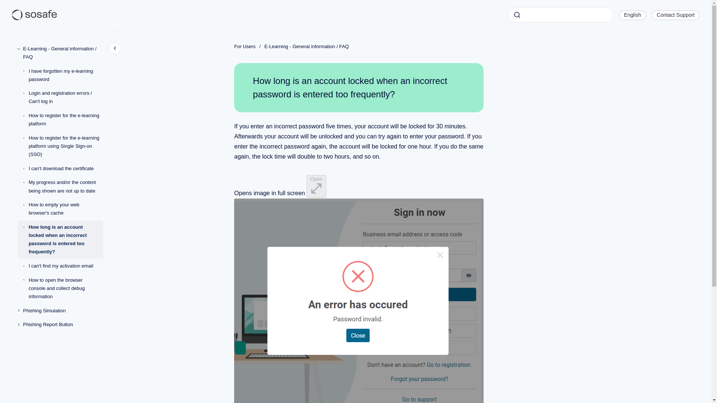  Describe the element at coordinates (66, 119) in the screenshot. I see `How to register for the e-learning platform` at that location.